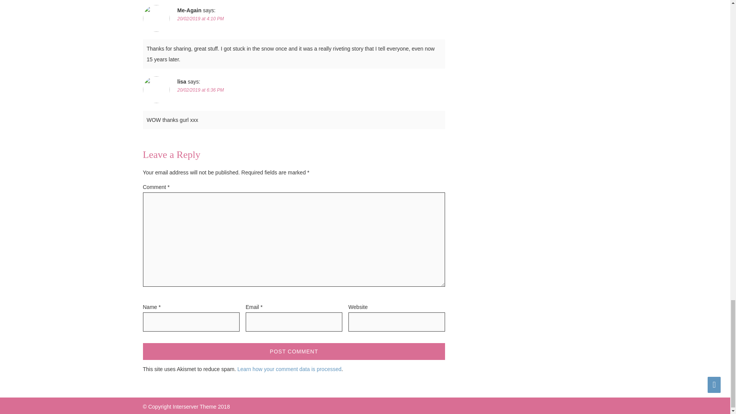 Image resolution: width=736 pixels, height=414 pixels. I want to click on Learn how your comment data is processed, so click(289, 369).